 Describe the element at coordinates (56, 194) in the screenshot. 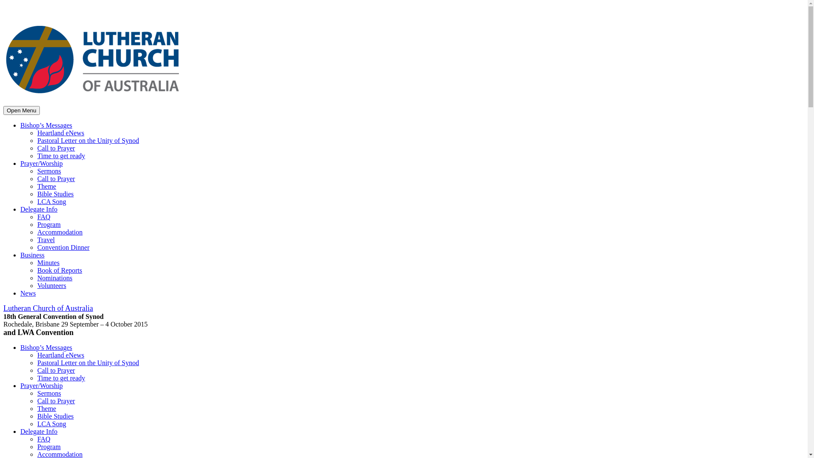

I see `Bible Studies` at that location.